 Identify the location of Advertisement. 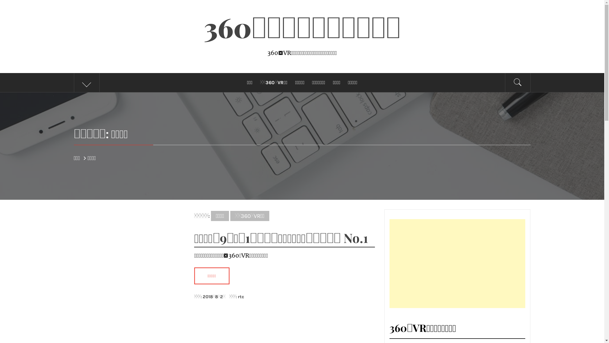
(457, 264).